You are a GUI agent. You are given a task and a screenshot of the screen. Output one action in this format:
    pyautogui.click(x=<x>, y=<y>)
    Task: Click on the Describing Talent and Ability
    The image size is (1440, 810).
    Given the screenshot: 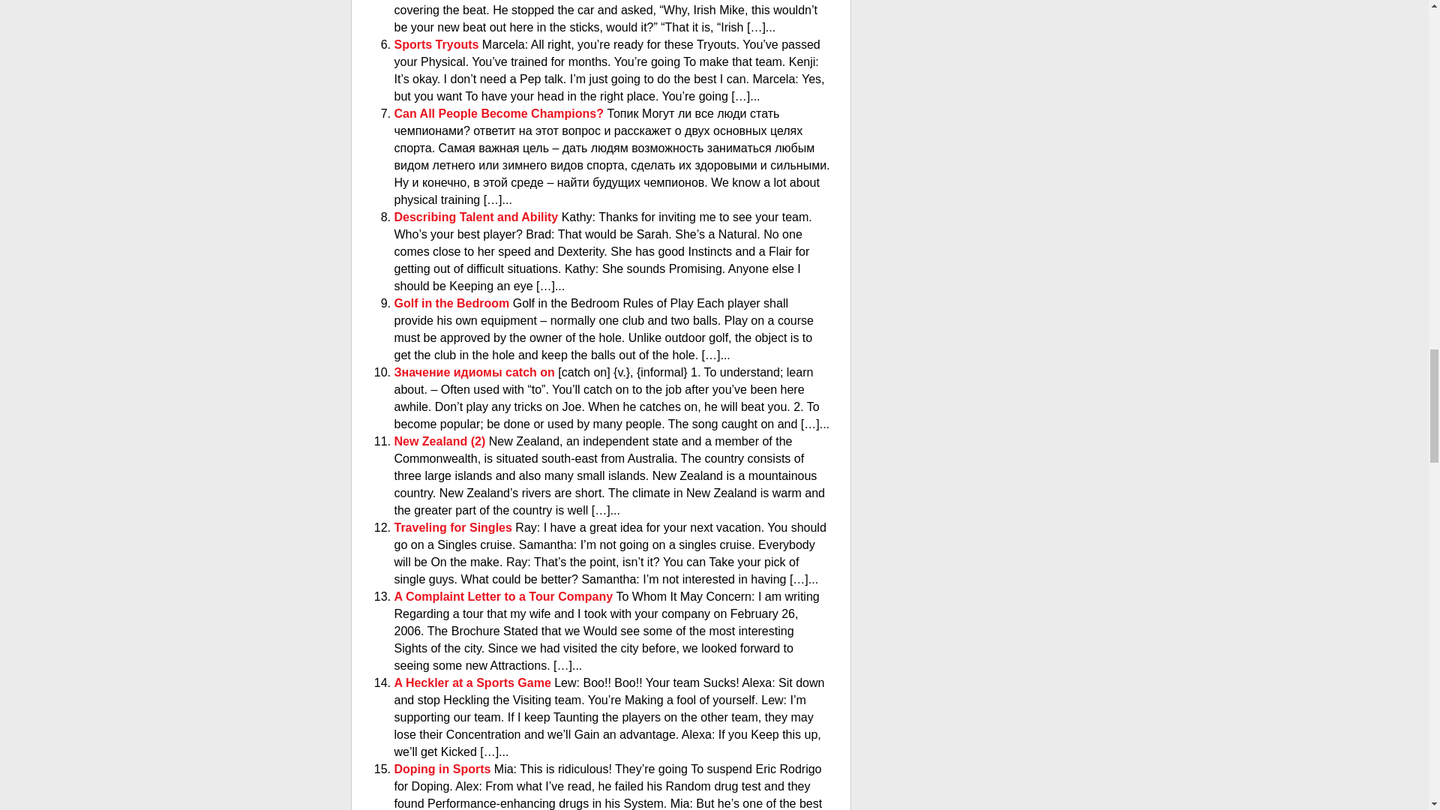 What is the action you would take?
    pyautogui.click(x=478, y=217)
    